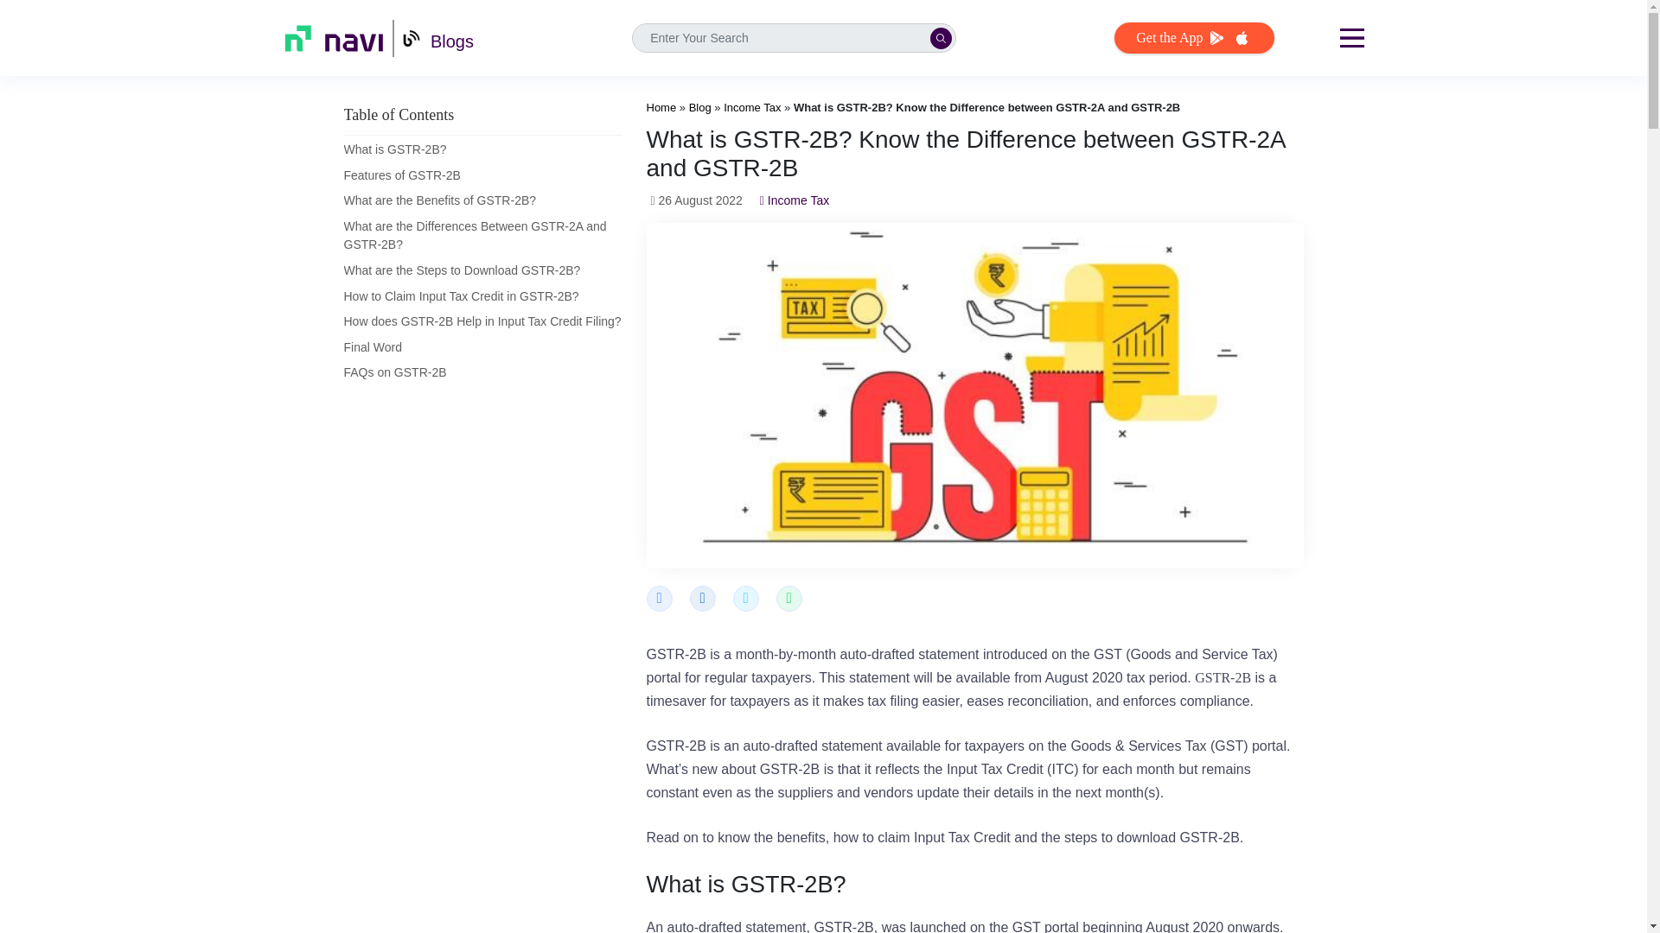 Image resolution: width=1660 pixels, height=933 pixels. I want to click on Features of GSTR-2B, so click(402, 175).